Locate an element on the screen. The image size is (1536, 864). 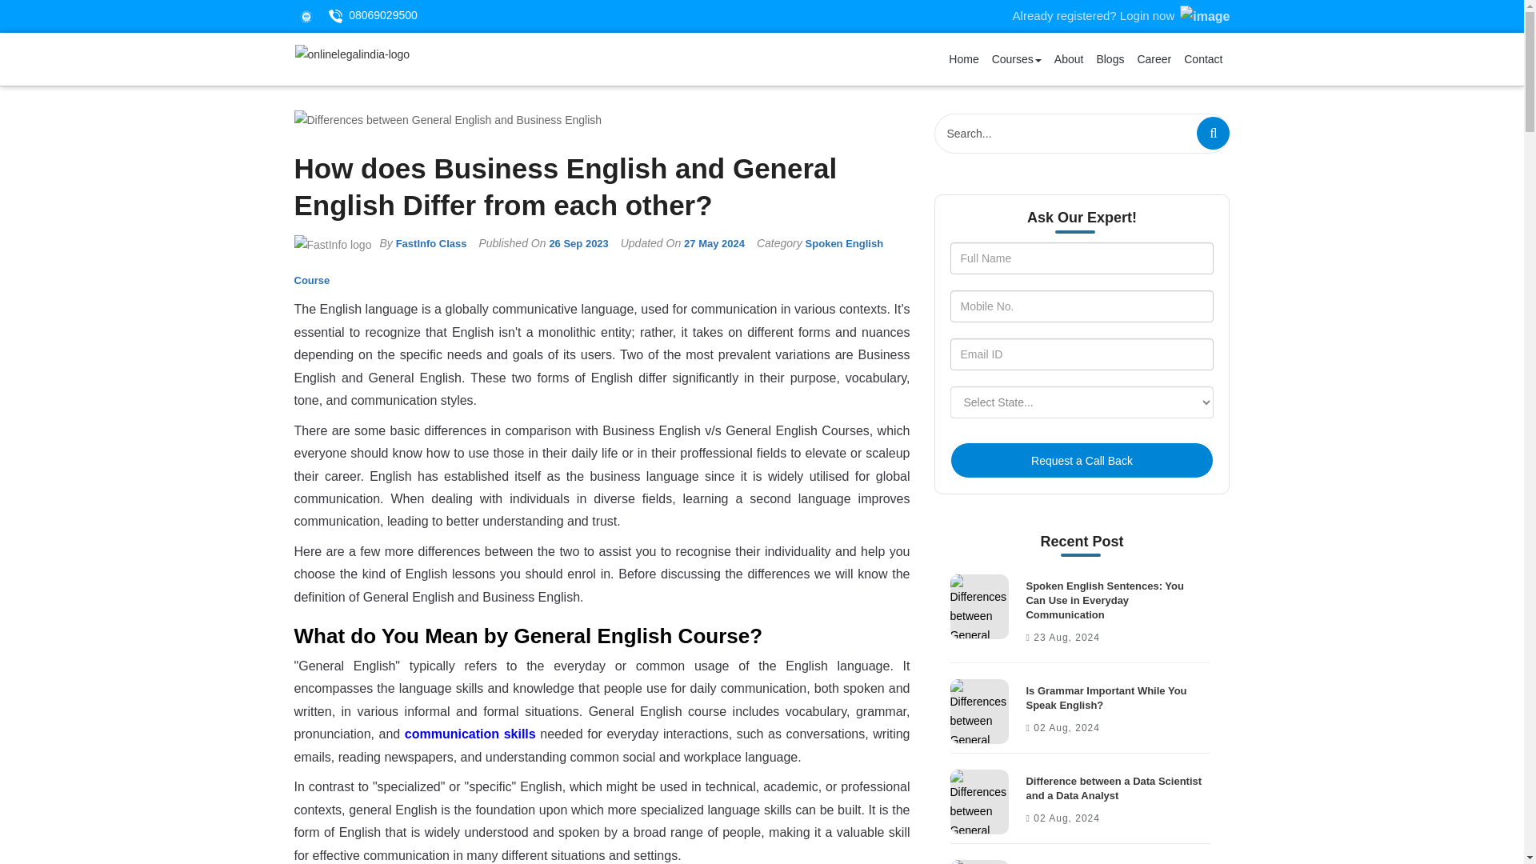
Contact is located at coordinates (1203, 59).